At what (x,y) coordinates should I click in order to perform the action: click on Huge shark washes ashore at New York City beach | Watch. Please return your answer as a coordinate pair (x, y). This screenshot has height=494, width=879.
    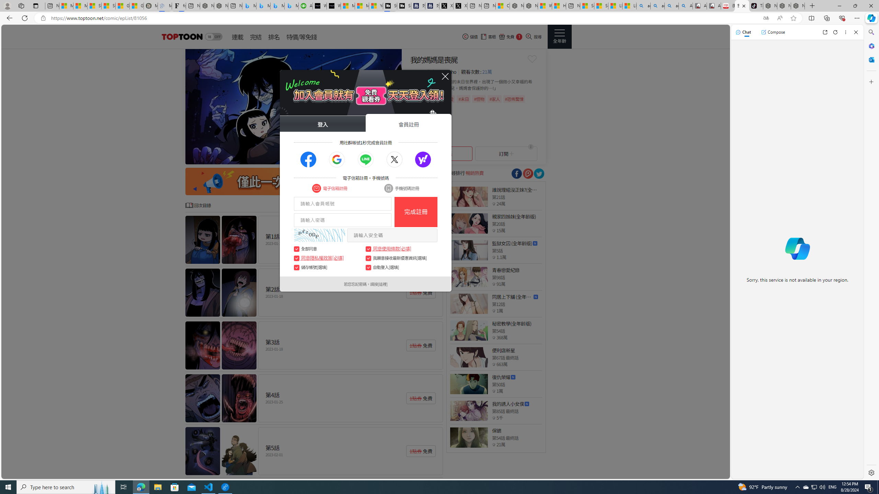
    Looking at the image, I should click on (559, 6).